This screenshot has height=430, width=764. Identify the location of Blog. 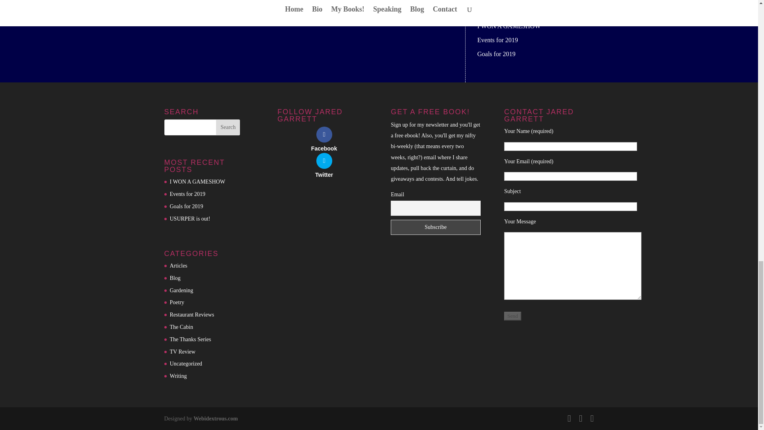
(175, 278).